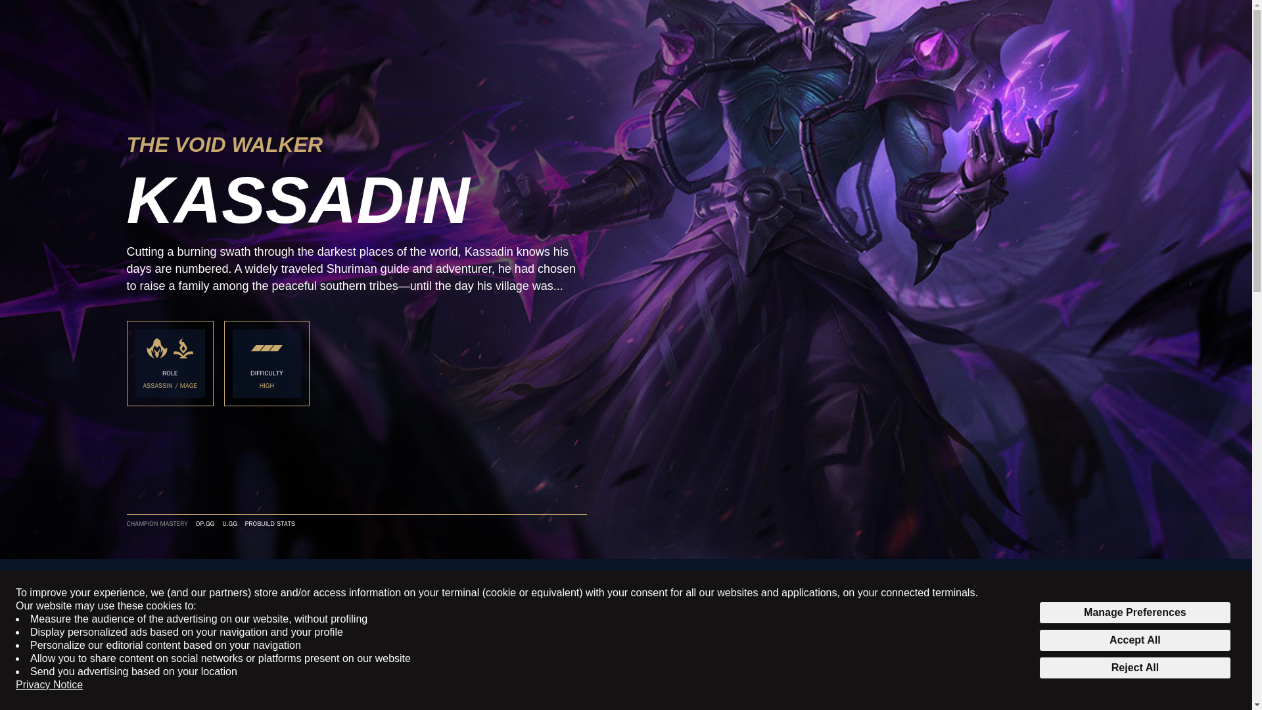 This screenshot has height=710, width=1262. What do you see at coordinates (1134, 613) in the screenshot?
I see `Manage Preferences` at bounding box center [1134, 613].